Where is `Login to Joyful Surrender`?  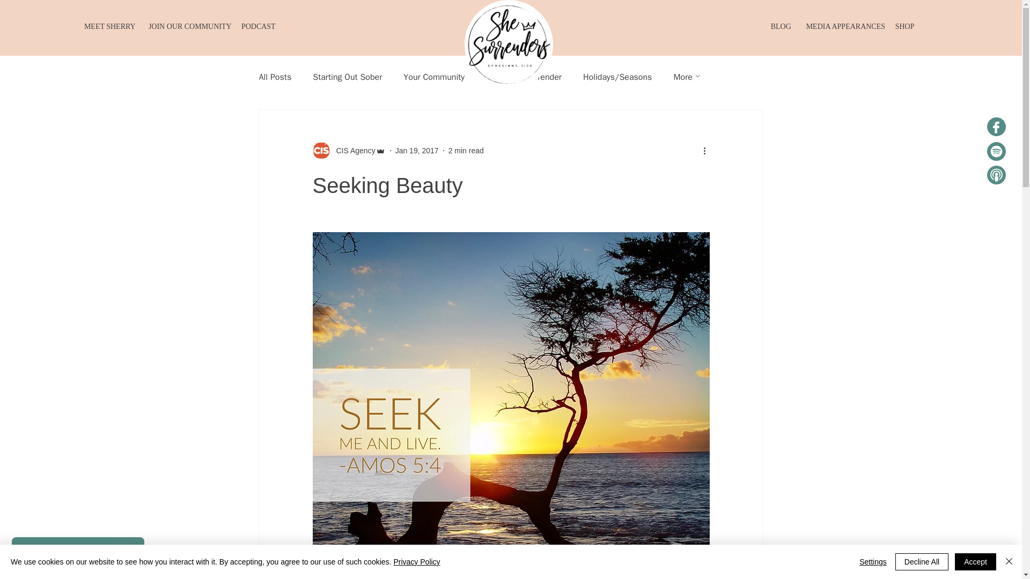 Login to Joyful Surrender is located at coordinates (77, 552).